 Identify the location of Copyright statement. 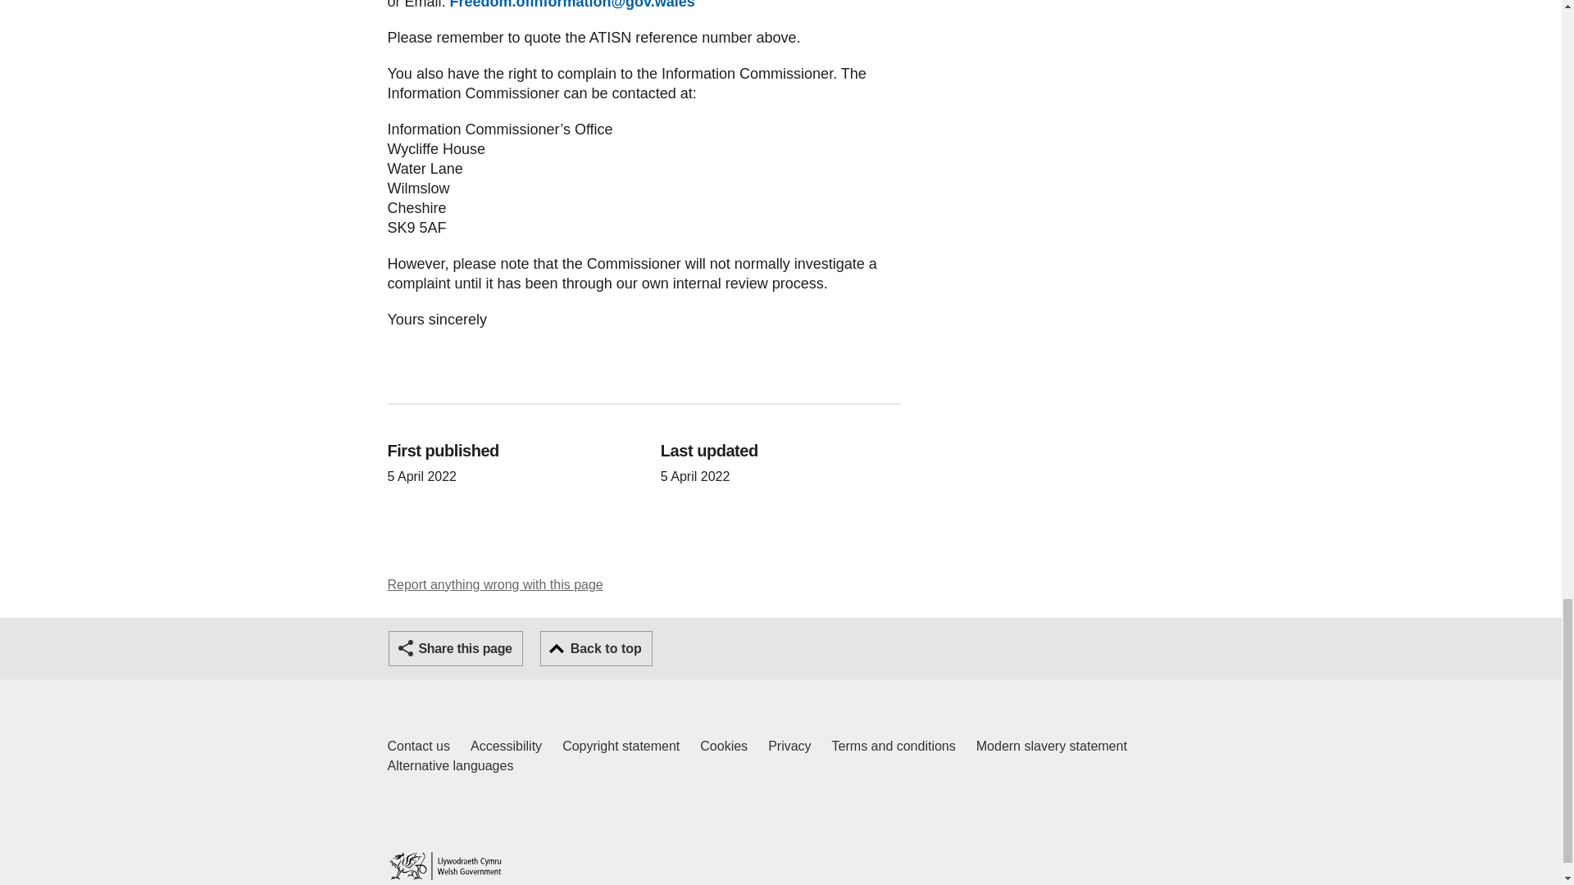
(418, 746).